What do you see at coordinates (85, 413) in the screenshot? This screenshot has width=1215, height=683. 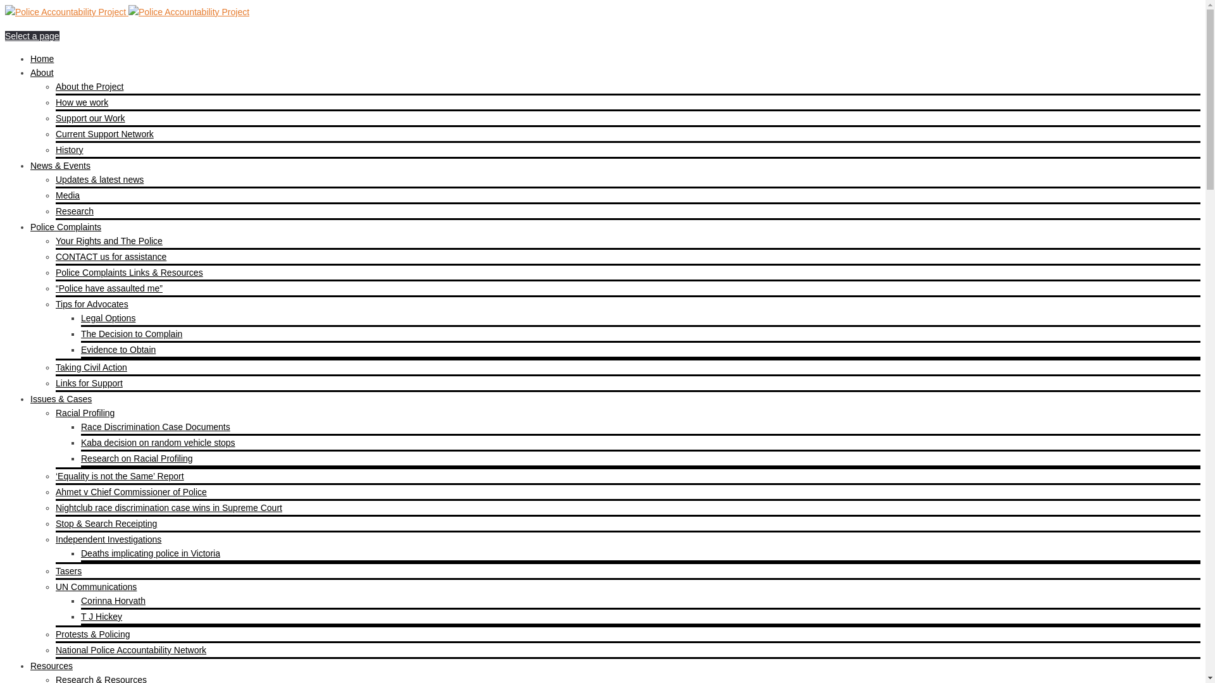 I see `Racial Profiling` at bounding box center [85, 413].